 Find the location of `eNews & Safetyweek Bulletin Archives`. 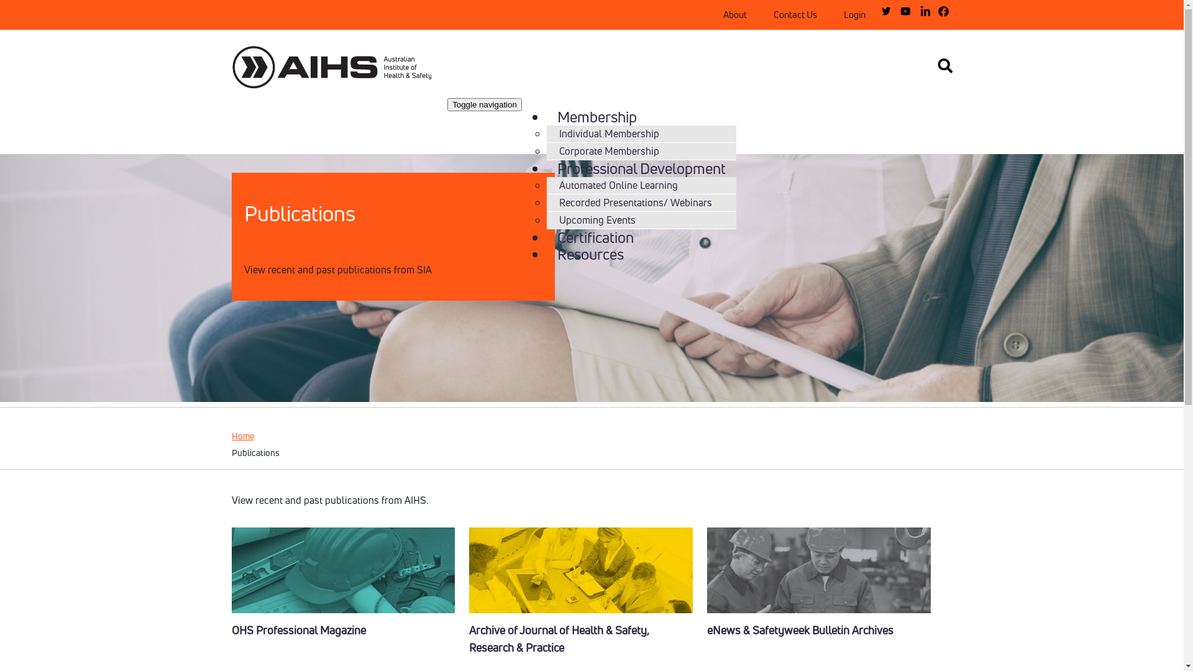

eNews & Safetyweek Bulletin Archives is located at coordinates (800, 630).